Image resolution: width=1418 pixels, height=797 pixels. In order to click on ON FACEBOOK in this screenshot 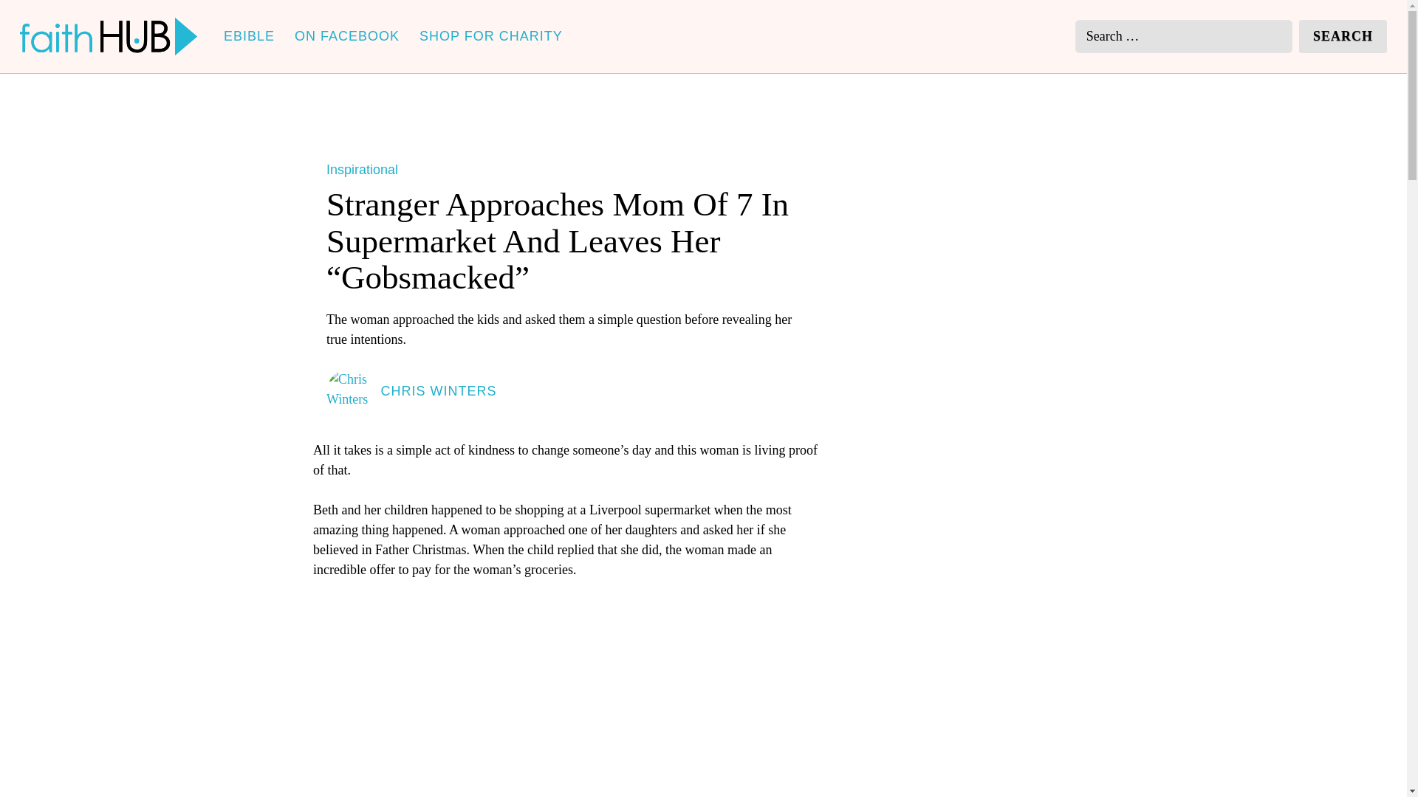, I will do `click(347, 35)`.